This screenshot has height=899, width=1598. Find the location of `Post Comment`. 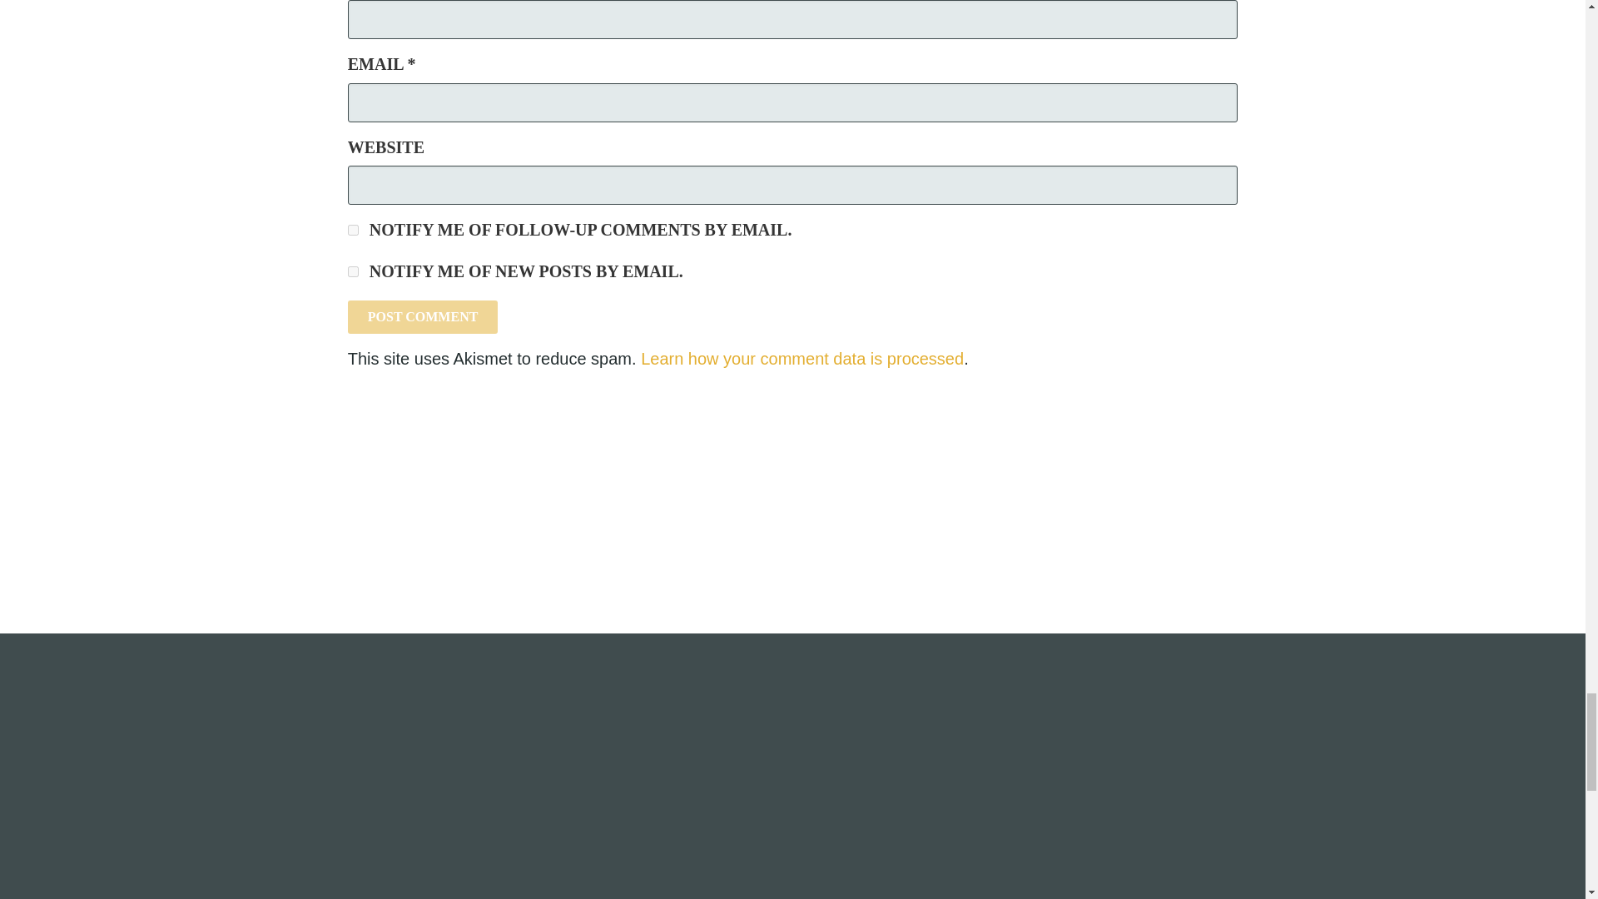

Post Comment is located at coordinates (423, 316).